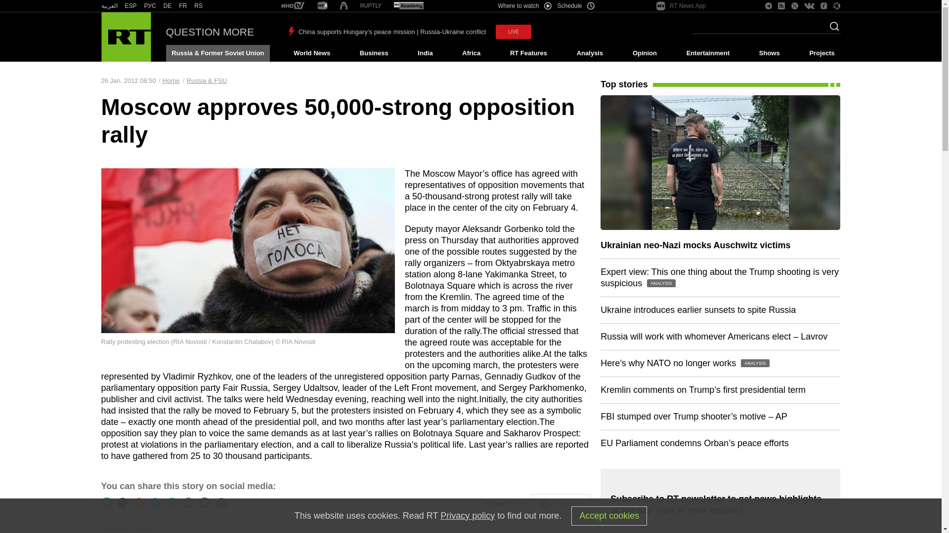  What do you see at coordinates (183, 6) in the screenshot?
I see `RT ` at bounding box center [183, 6].